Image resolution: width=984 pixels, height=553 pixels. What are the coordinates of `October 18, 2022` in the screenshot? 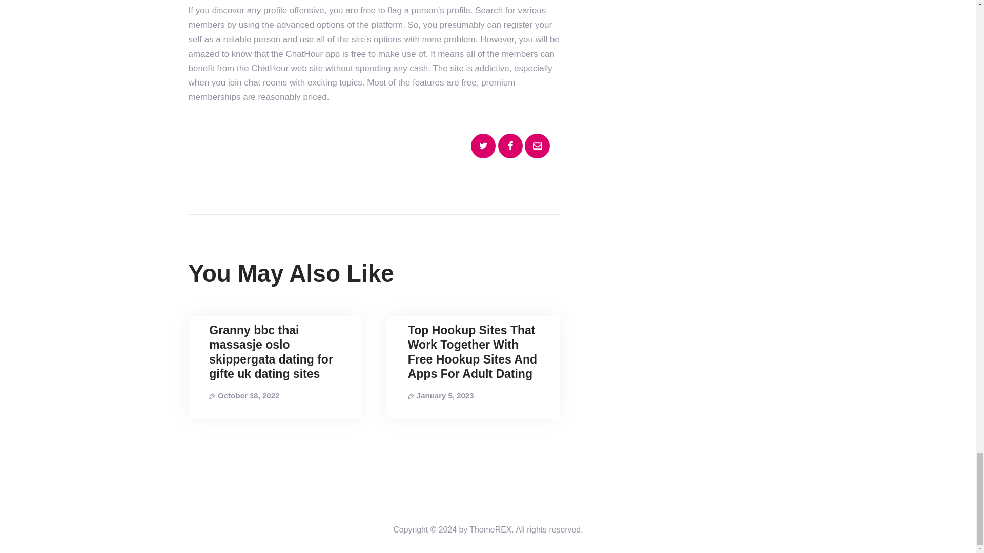 It's located at (248, 395).